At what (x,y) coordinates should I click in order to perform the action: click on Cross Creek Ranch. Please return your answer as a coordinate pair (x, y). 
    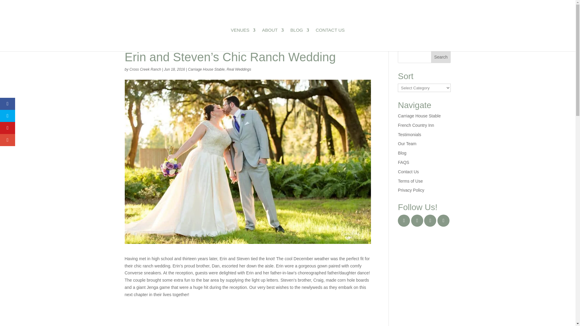
    Looking at the image, I should click on (145, 69).